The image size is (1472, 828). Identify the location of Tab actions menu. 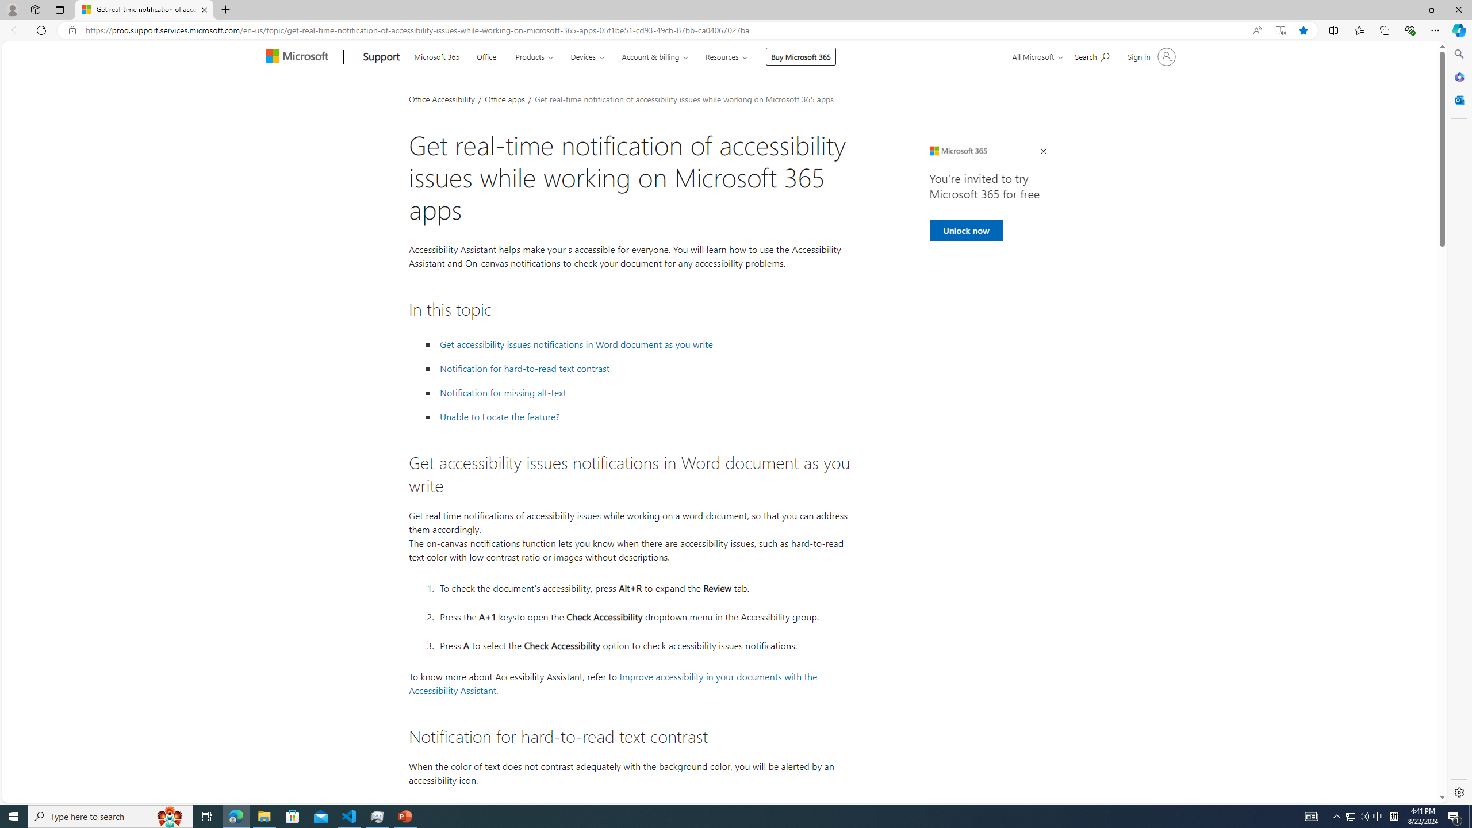
(60, 9).